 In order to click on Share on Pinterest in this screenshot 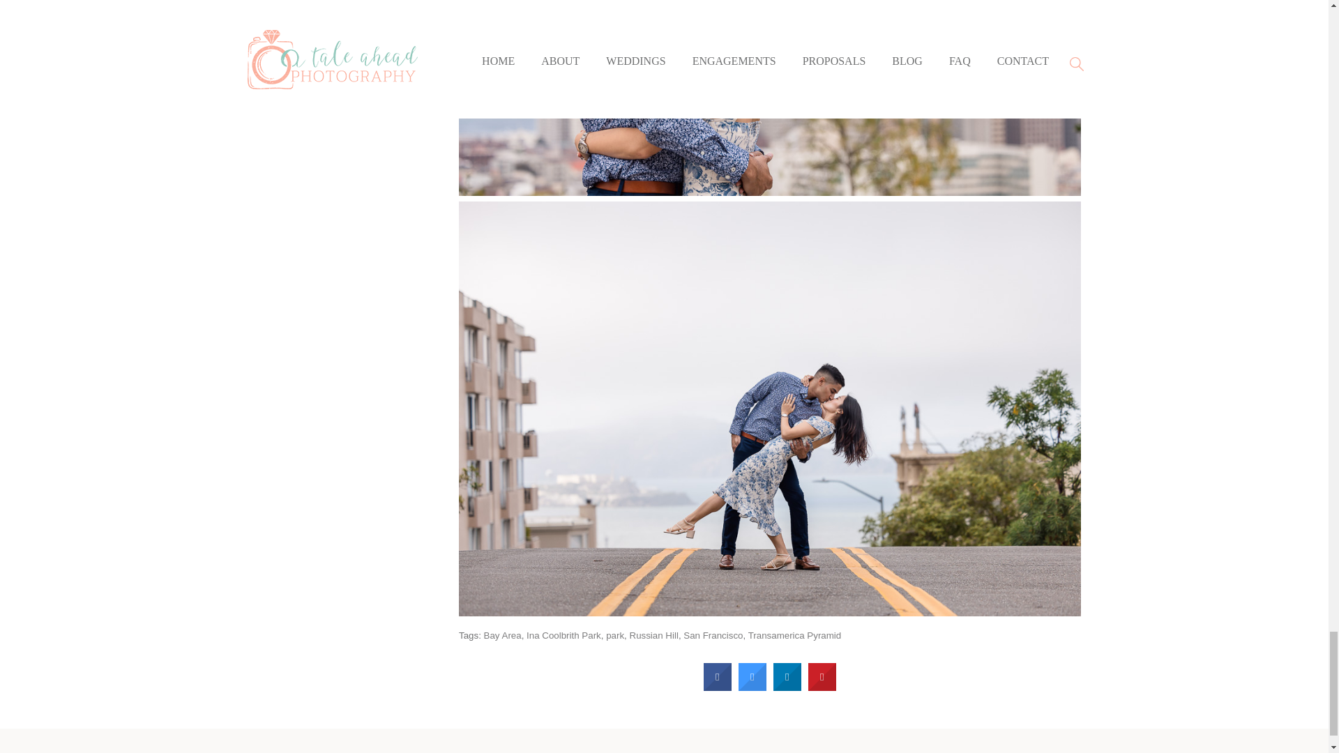, I will do `click(822, 687)`.